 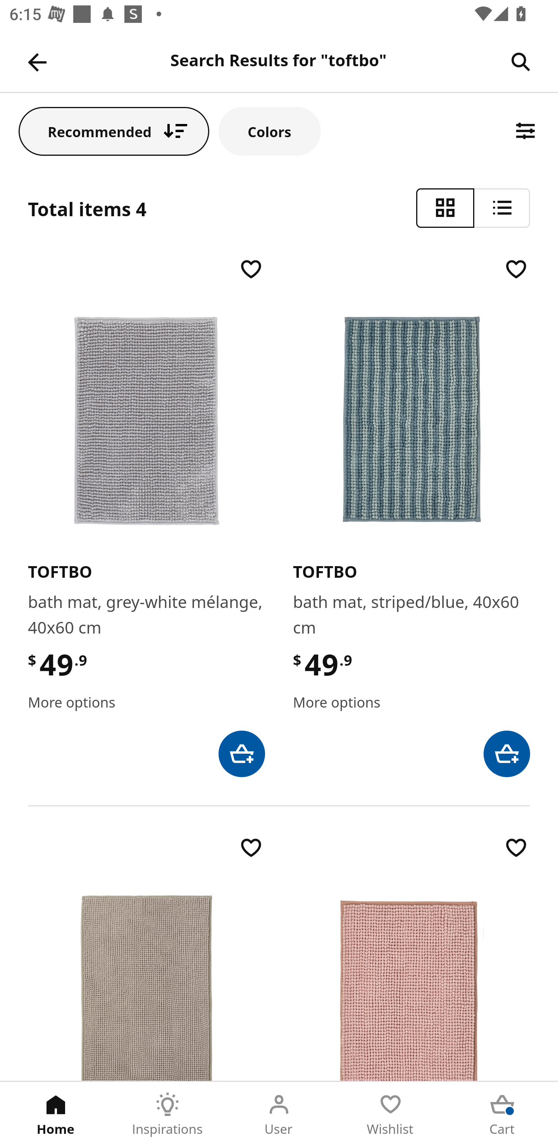 What do you see at coordinates (502, 1114) in the screenshot?
I see `Cart
Tab 5 of 5` at bounding box center [502, 1114].